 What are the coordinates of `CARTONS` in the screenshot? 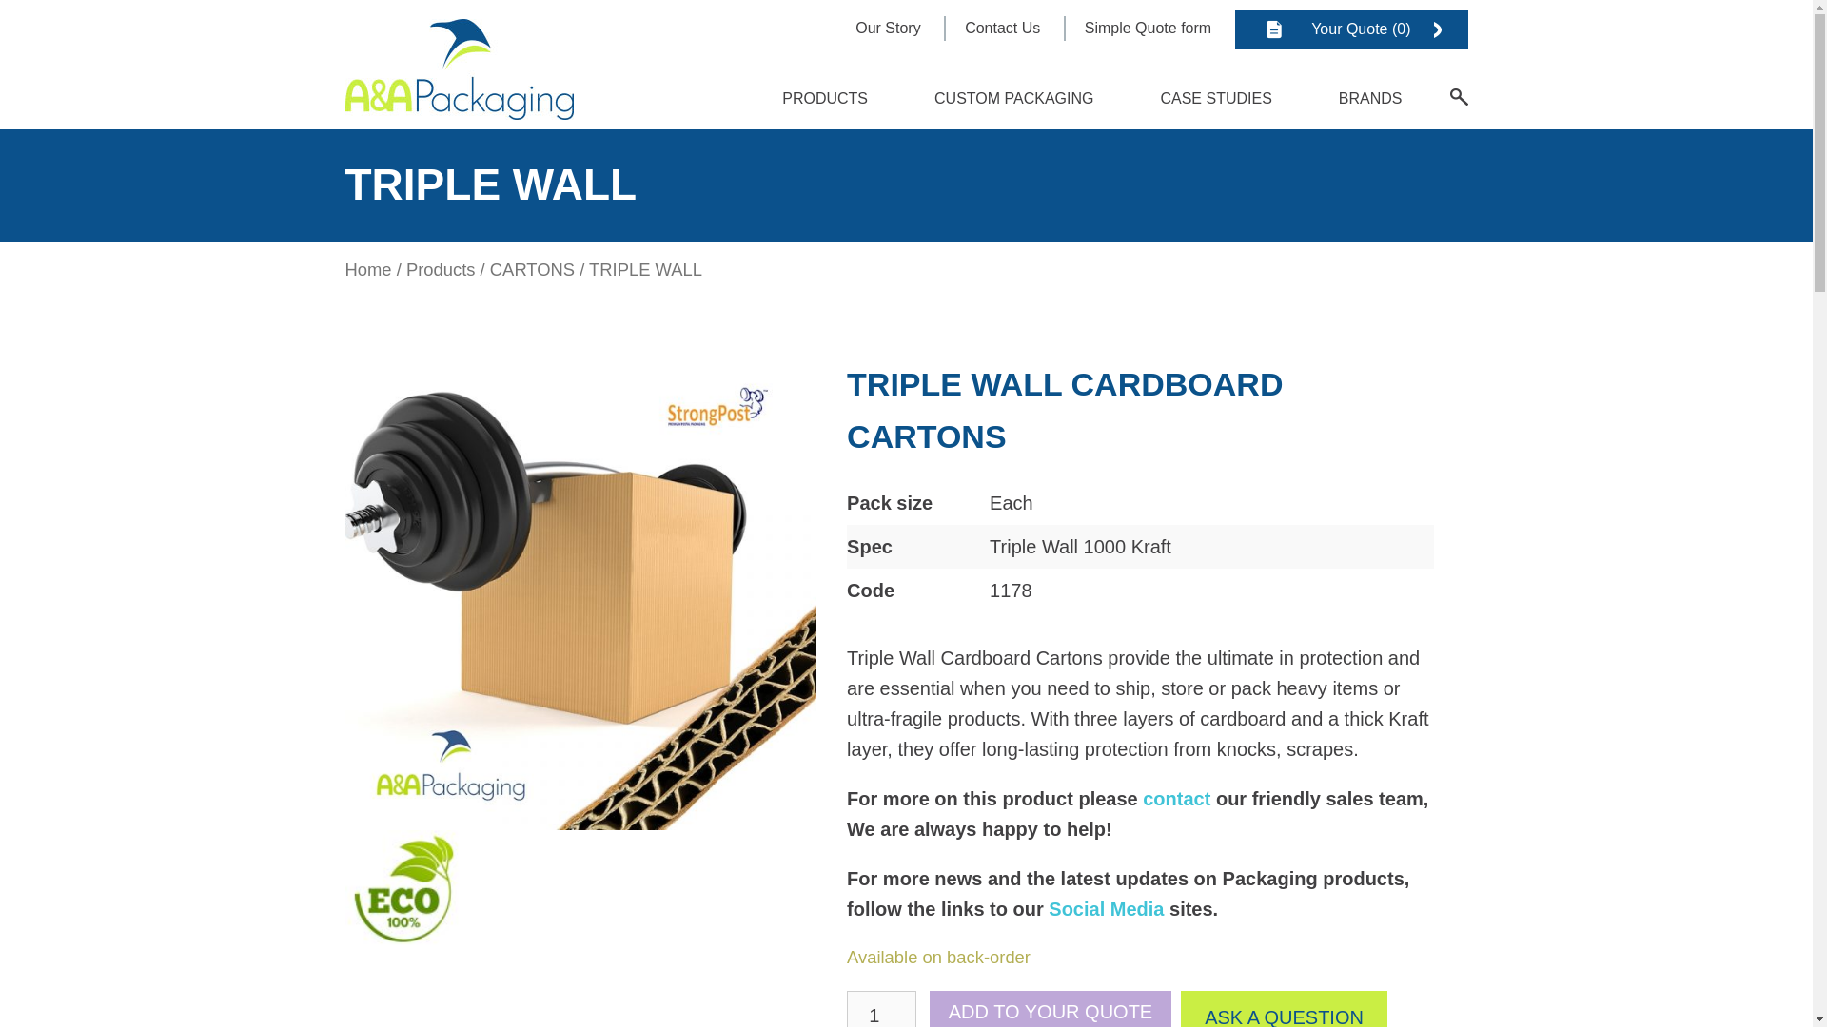 It's located at (532, 269).